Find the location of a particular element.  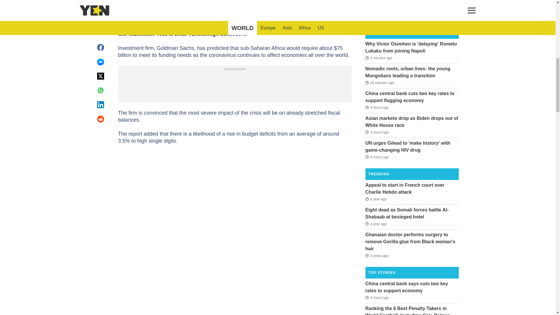

2024-07-22T06:26:27Z is located at coordinates (379, 57).